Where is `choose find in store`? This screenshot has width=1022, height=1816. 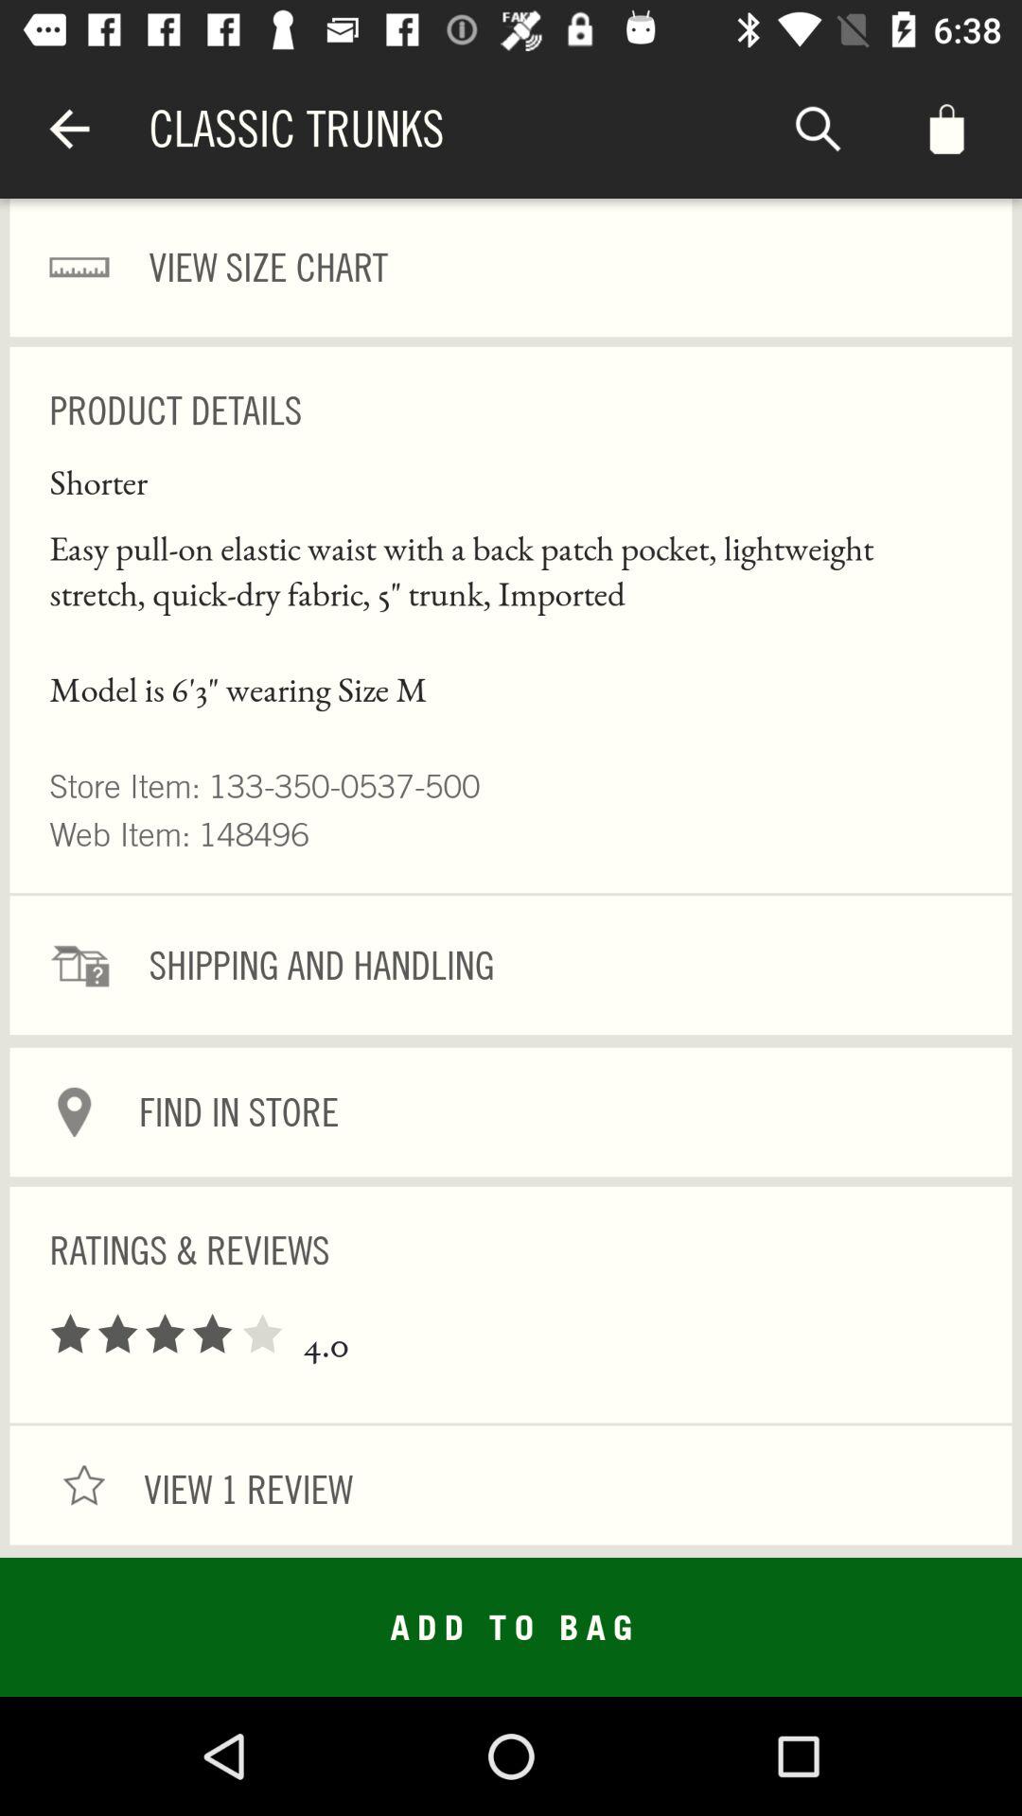 choose find in store is located at coordinates (511, 1112).